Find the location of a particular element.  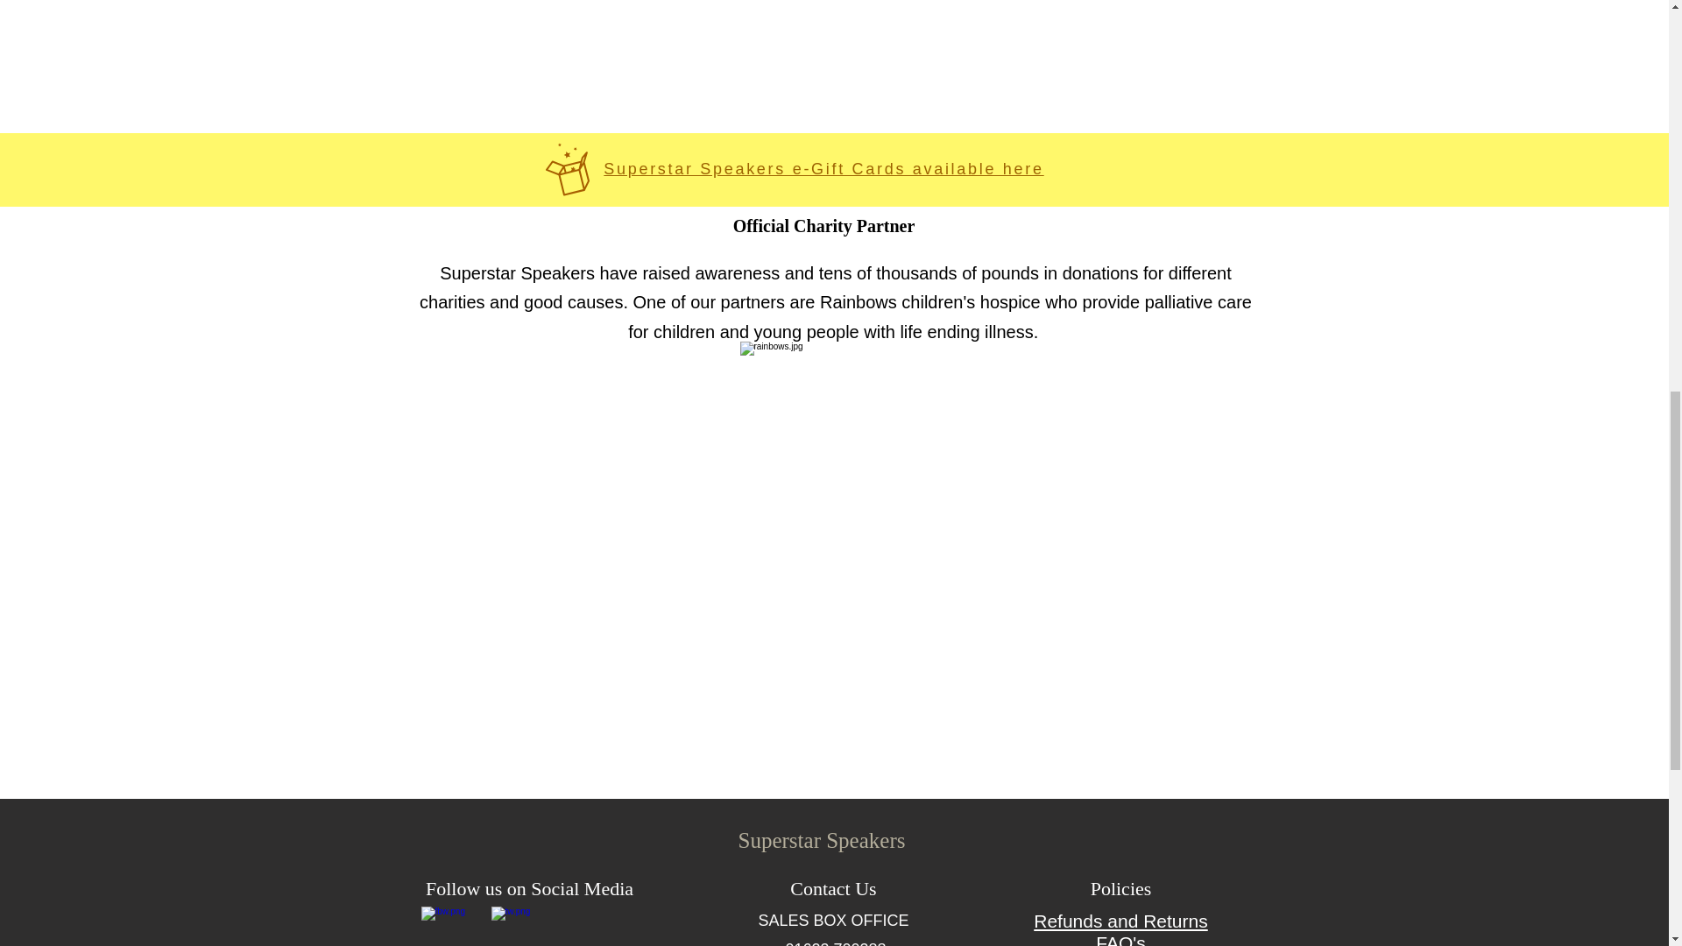

Superstar Speakers e-Gift Cards available here is located at coordinates (823, 168).